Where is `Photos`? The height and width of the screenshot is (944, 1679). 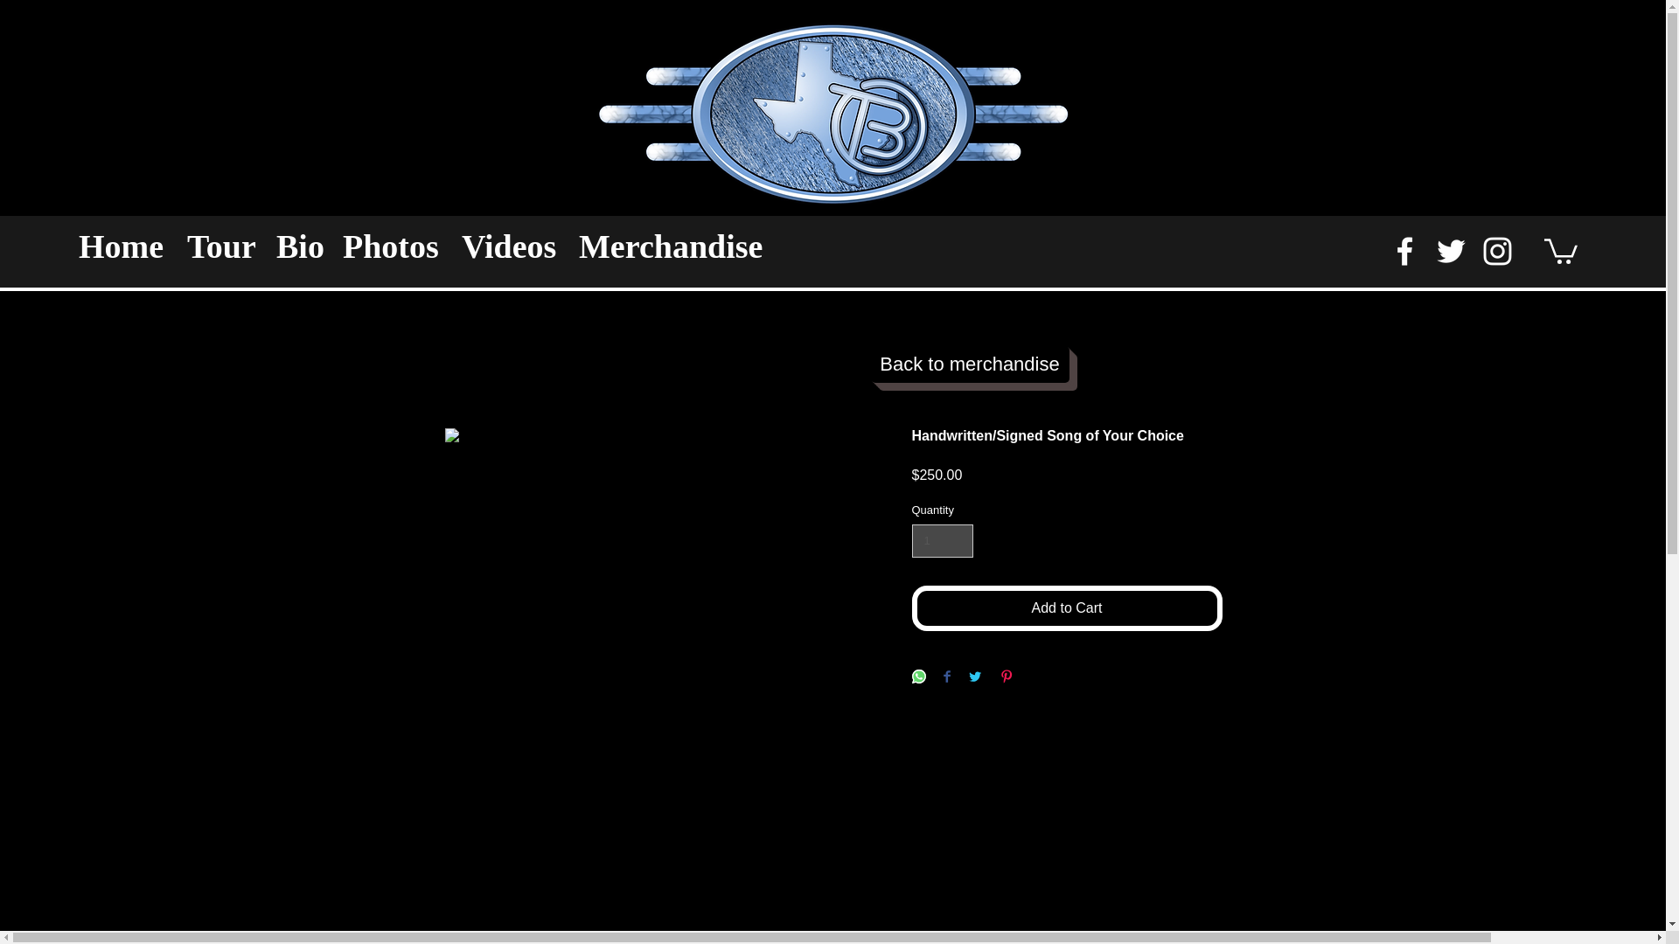
Photos is located at coordinates (394, 246).